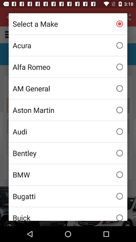 This screenshot has height=242, width=136. What do you see at coordinates (68, 88) in the screenshot?
I see `swipe to the am general item` at bounding box center [68, 88].